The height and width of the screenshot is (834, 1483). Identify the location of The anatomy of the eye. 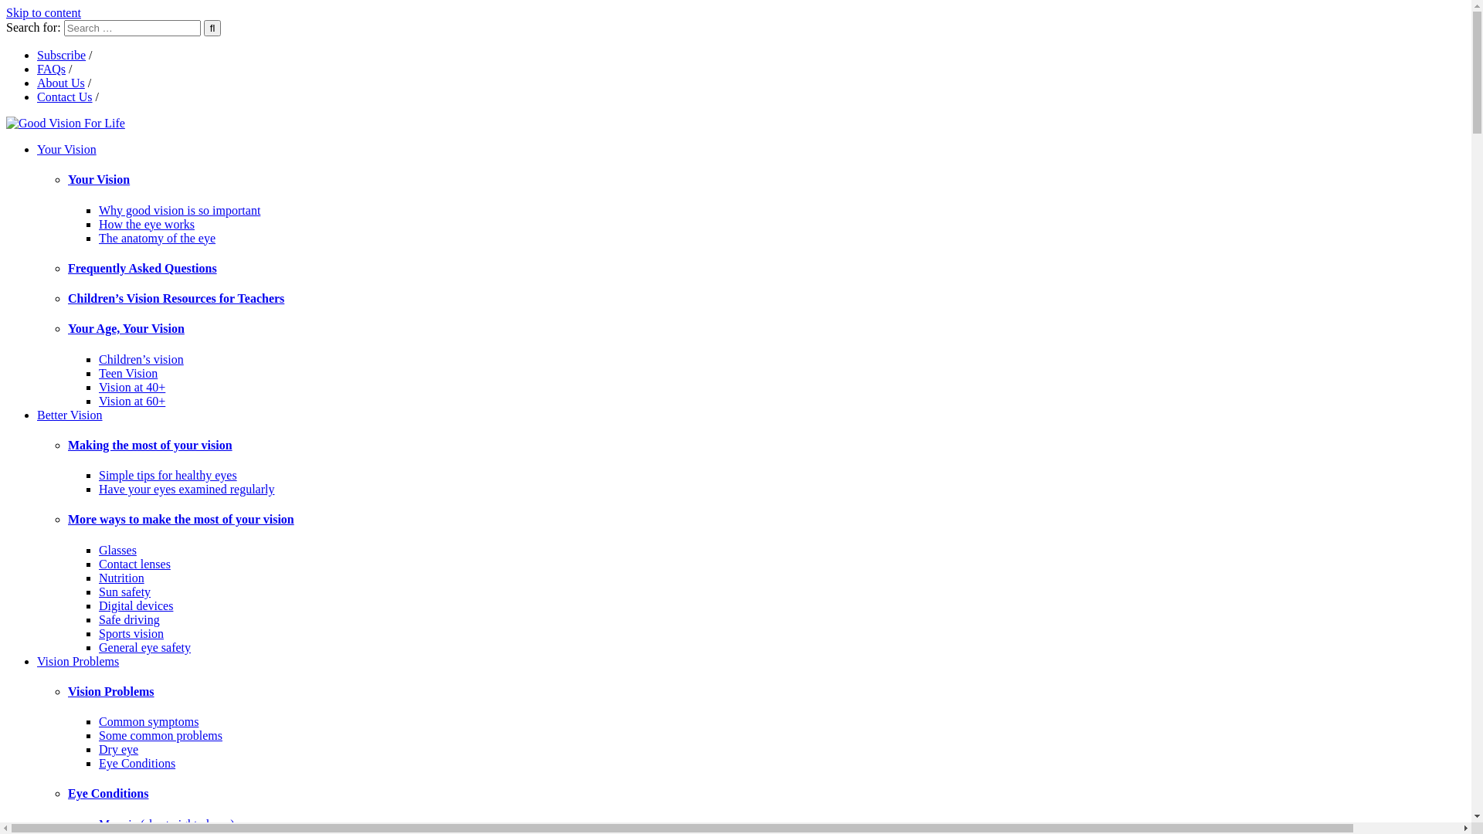
(158, 238).